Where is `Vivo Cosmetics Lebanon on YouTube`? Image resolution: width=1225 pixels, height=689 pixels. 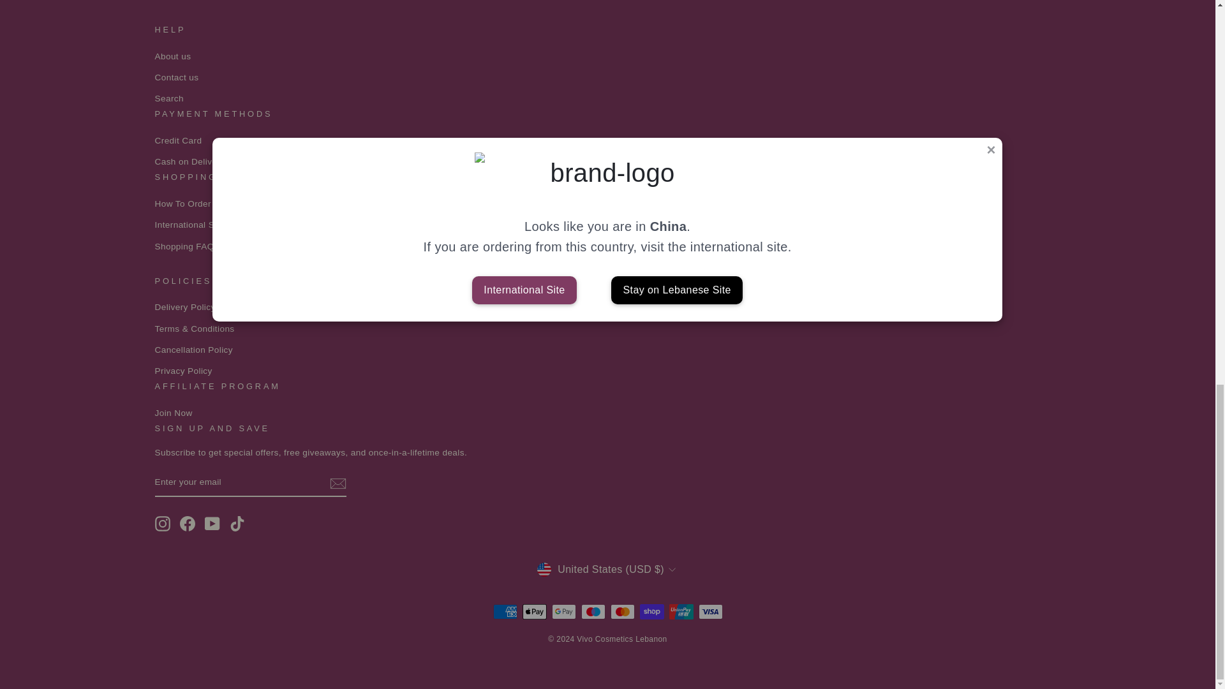
Vivo Cosmetics Lebanon on YouTube is located at coordinates (212, 523).